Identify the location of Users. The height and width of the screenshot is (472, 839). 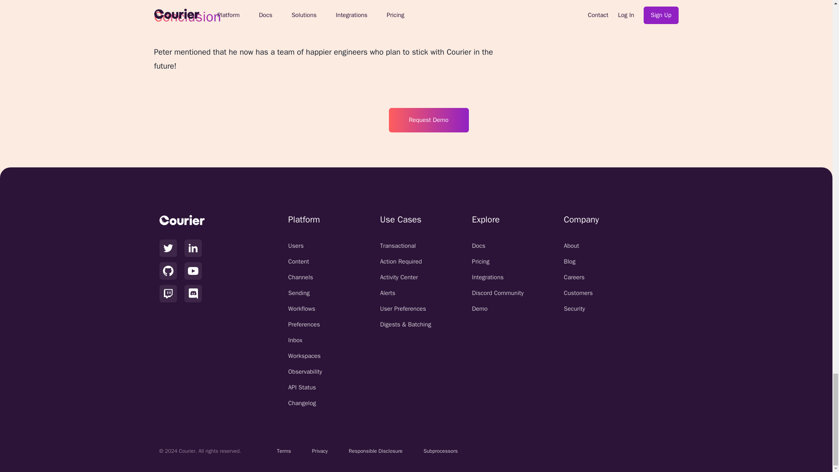
(314, 246).